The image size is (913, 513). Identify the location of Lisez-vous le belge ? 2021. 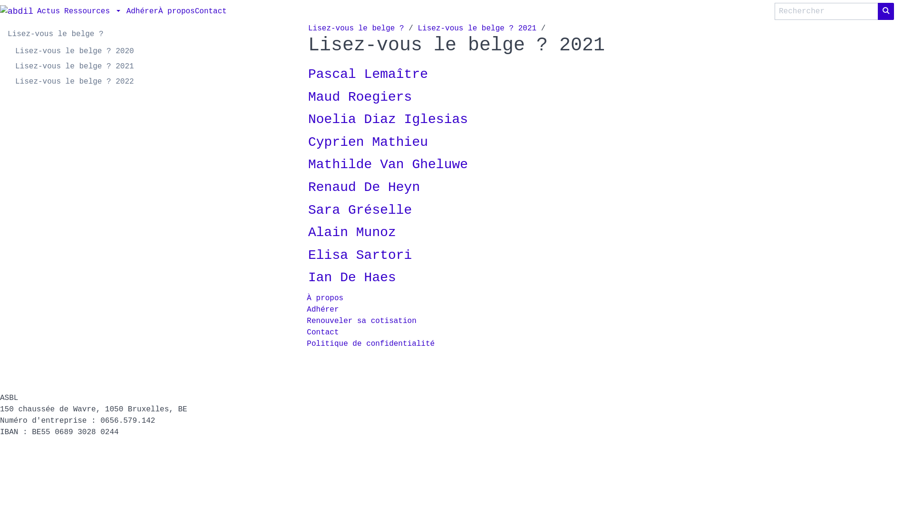
(75, 66).